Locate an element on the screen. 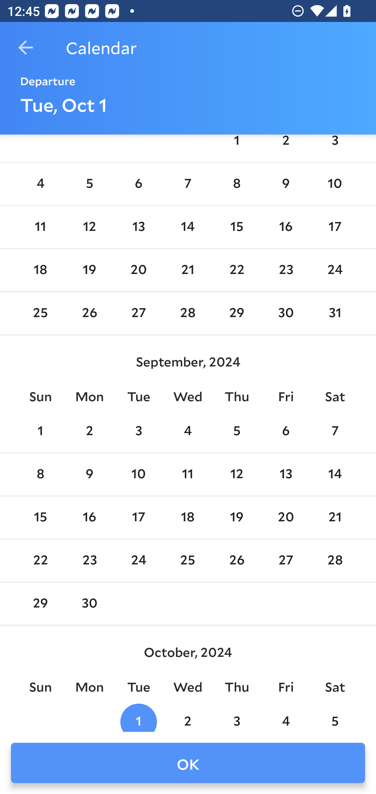  16 is located at coordinates (286, 227).